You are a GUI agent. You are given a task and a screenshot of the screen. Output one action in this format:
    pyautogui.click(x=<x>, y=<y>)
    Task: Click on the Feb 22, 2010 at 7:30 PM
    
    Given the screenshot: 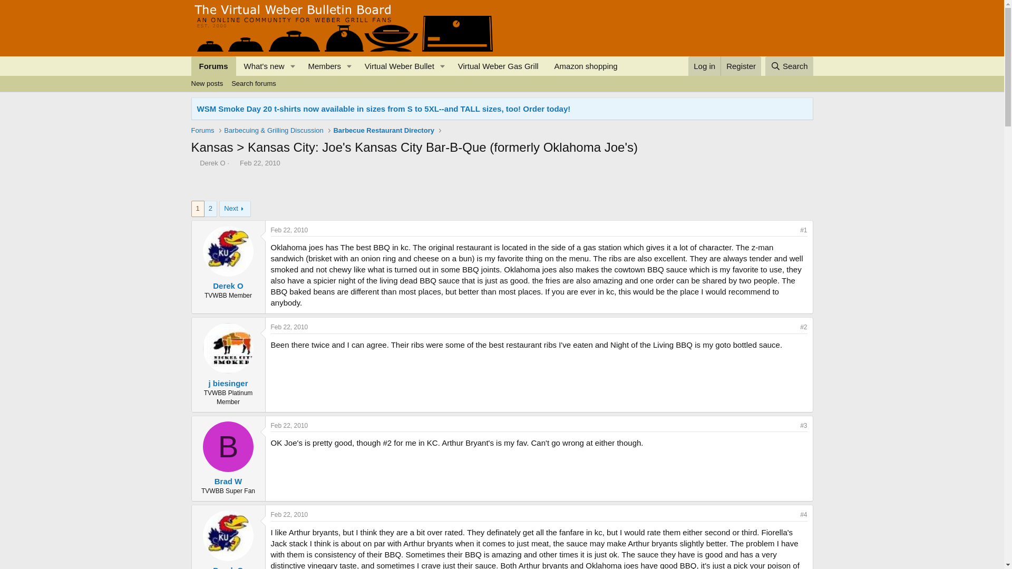 What is the action you would take?
    pyautogui.click(x=290, y=327)
    